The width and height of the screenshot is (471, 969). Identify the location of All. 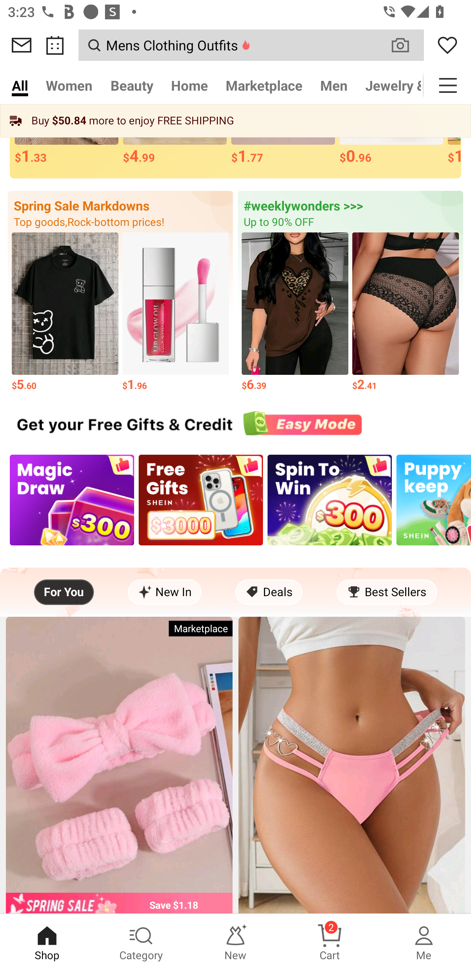
(20, 85).